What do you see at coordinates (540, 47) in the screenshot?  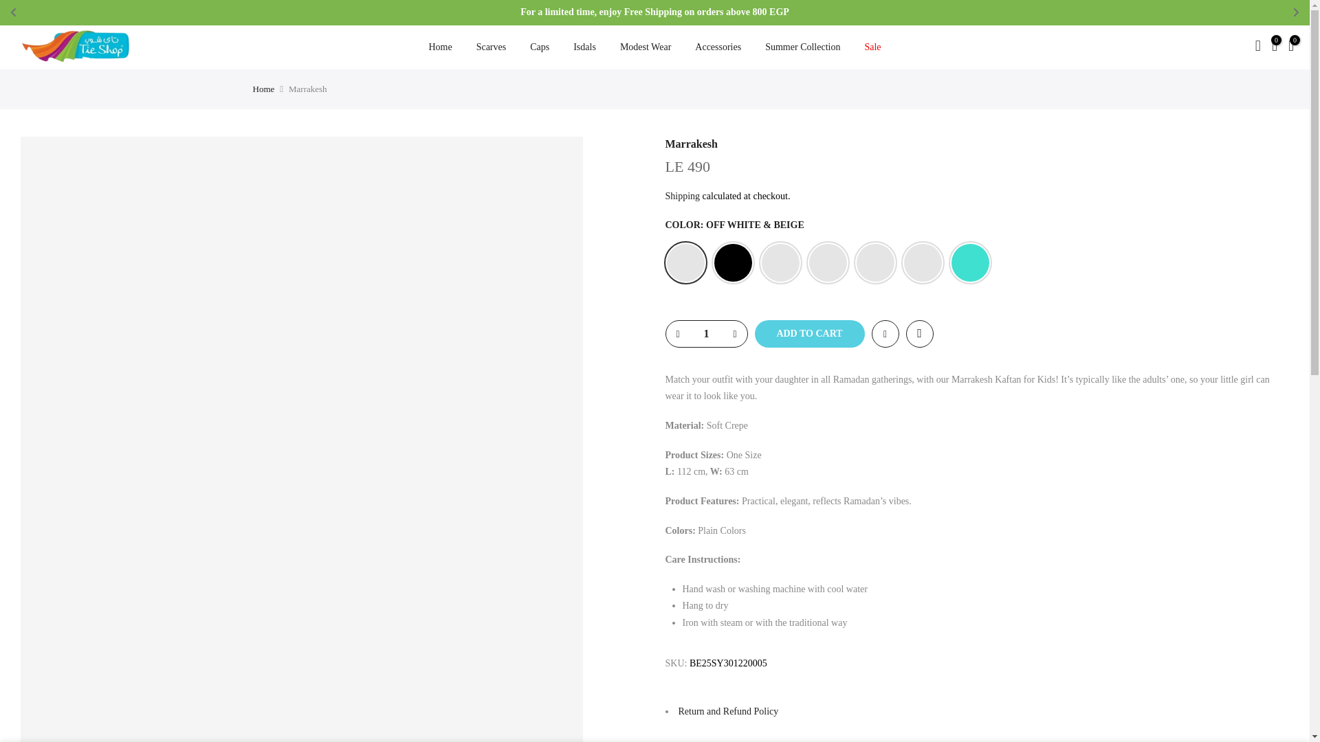 I see `Caps` at bounding box center [540, 47].